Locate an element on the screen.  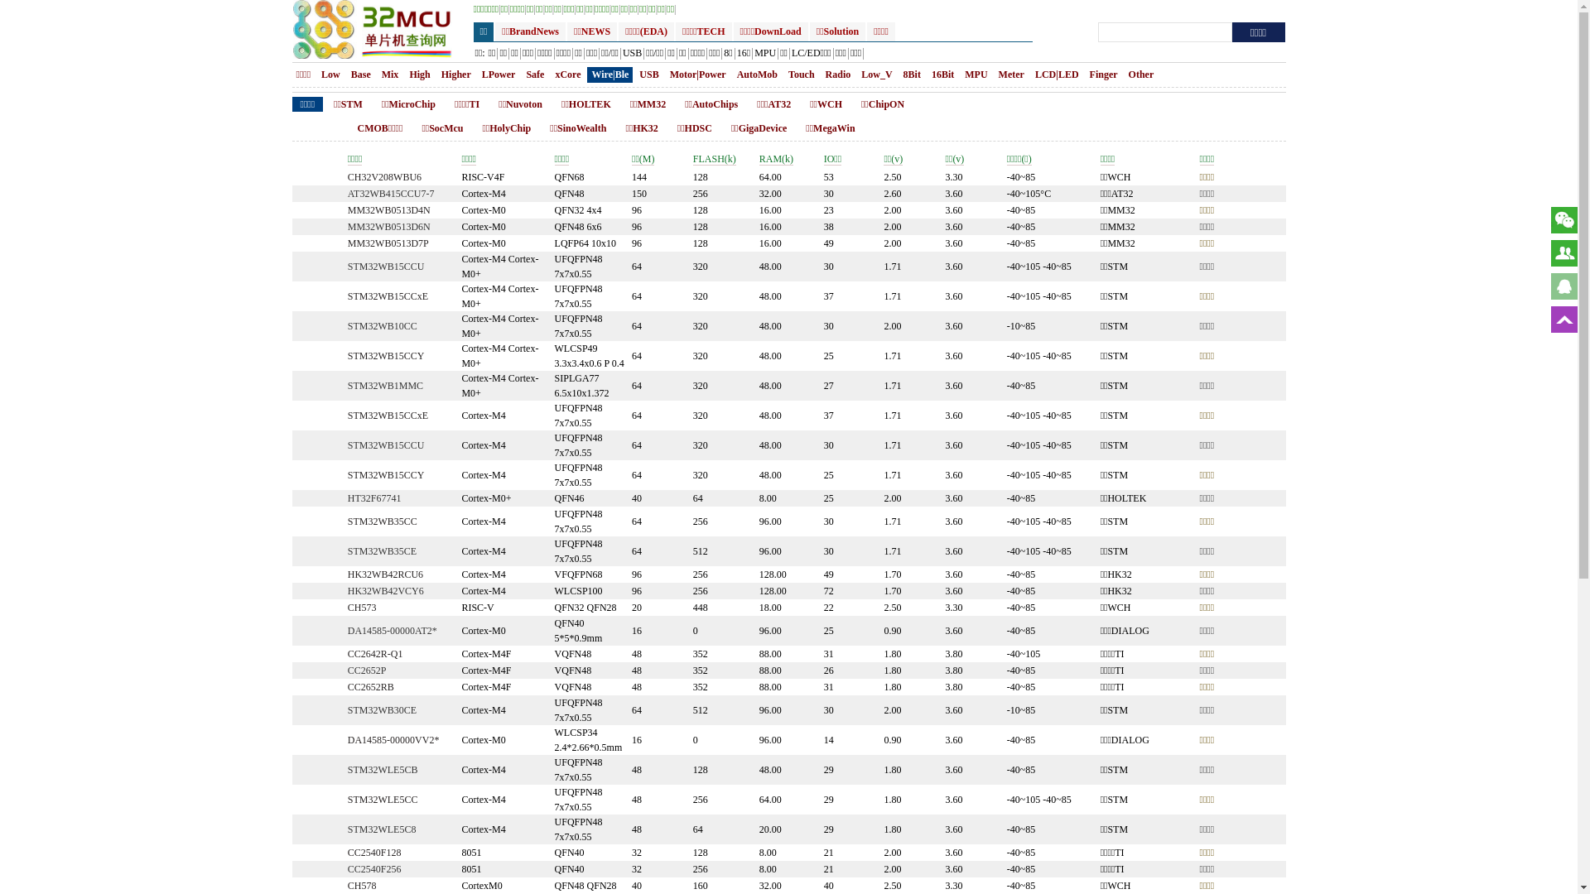
Mix is located at coordinates (391, 74).